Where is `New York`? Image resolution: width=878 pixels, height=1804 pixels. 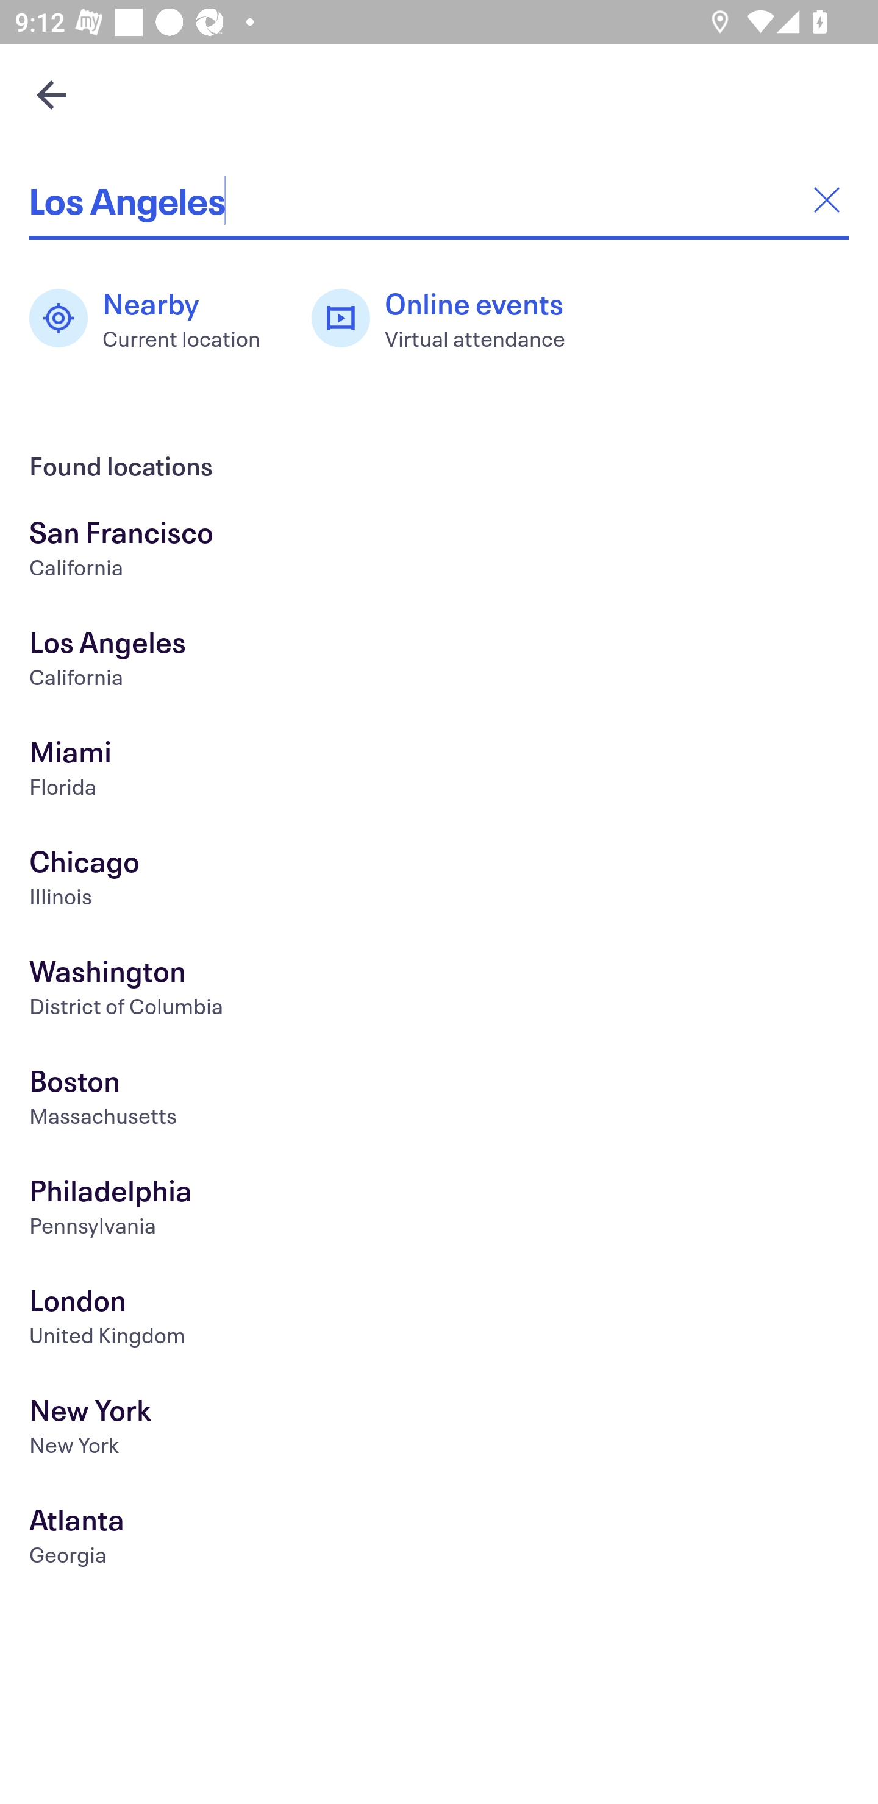
New York is located at coordinates (439, 1430).